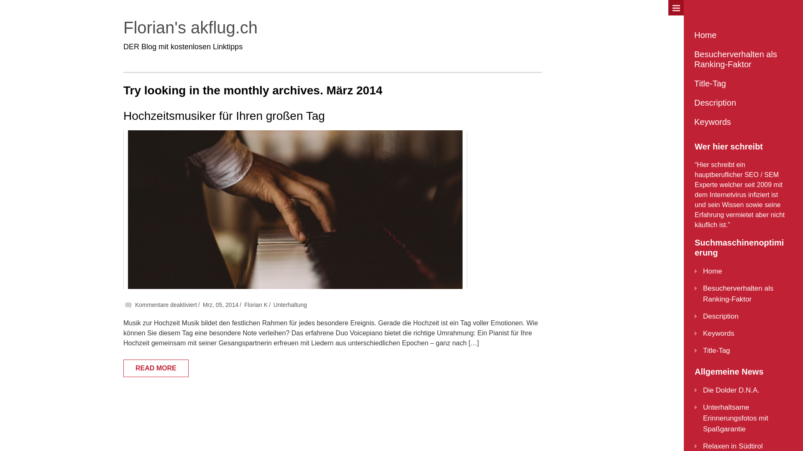 The image size is (803, 451). What do you see at coordinates (739, 35) in the screenshot?
I see `Home` at bounding box center [739, 35].